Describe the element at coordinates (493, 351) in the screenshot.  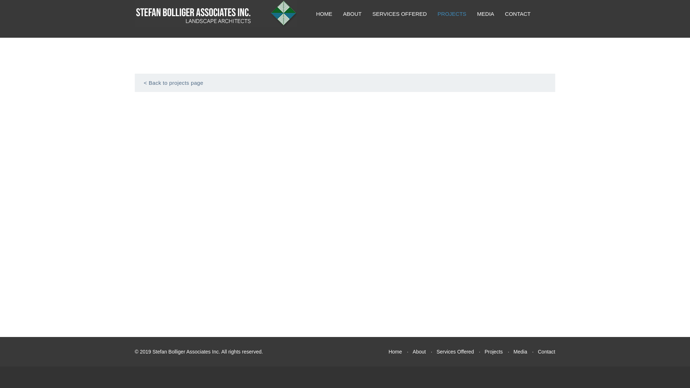
I see `Projects` at that location.